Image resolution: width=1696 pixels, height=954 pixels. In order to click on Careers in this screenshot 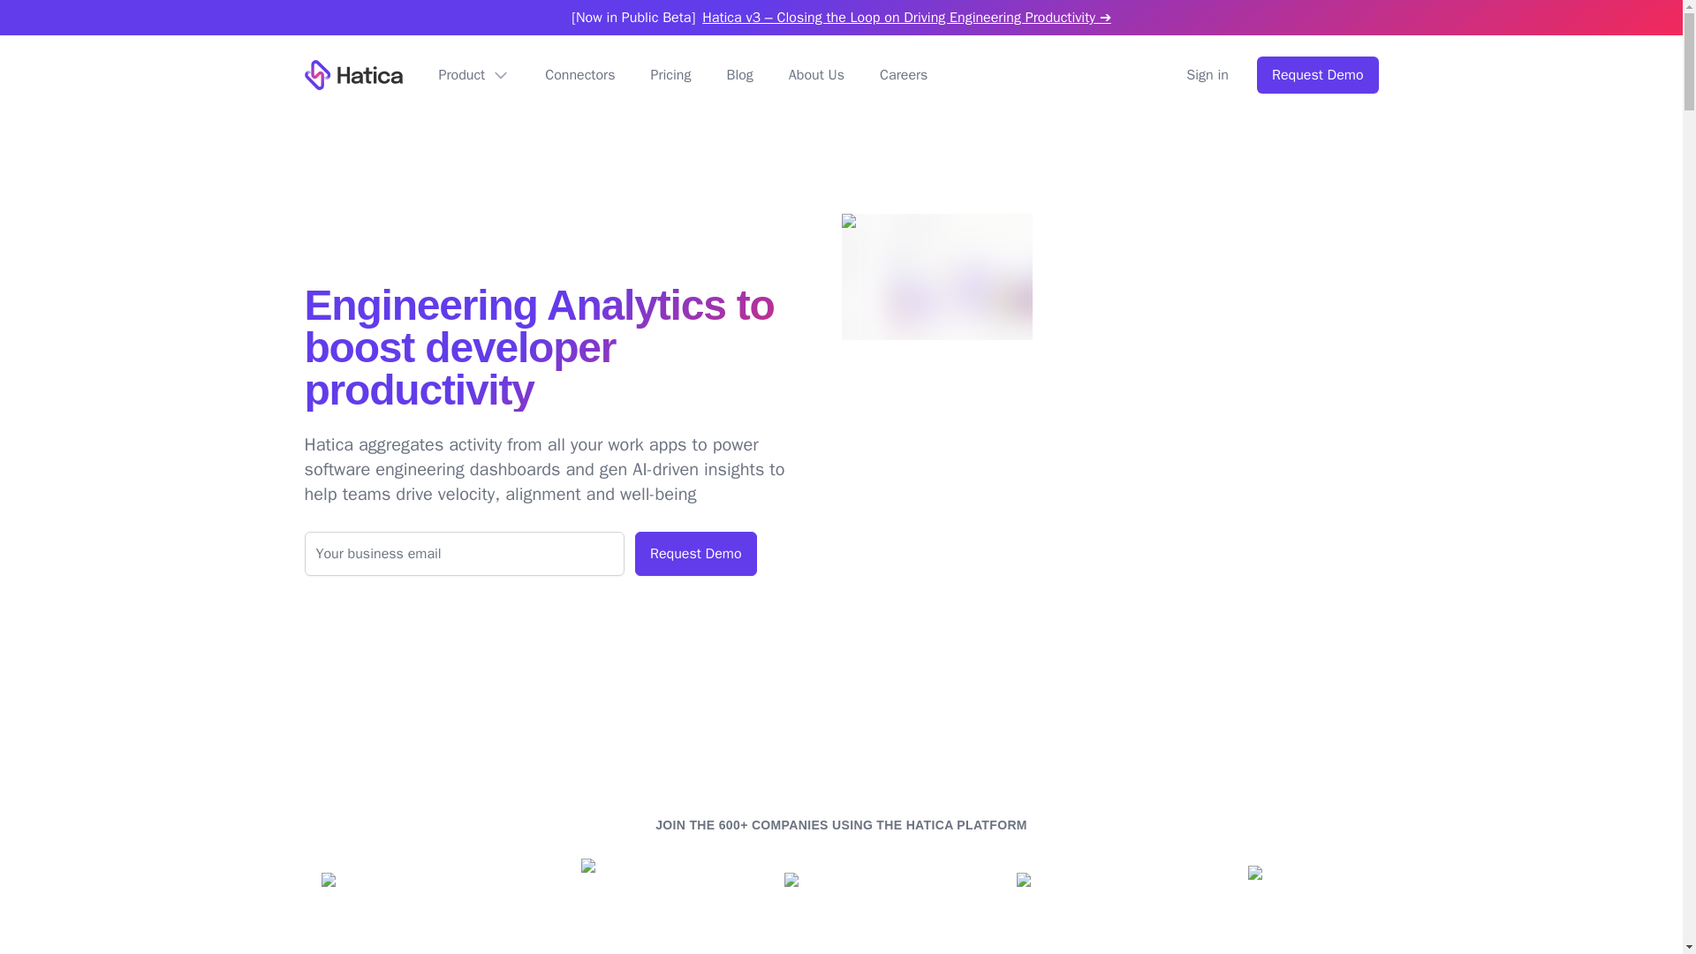, I will do `click(904, 75)`.